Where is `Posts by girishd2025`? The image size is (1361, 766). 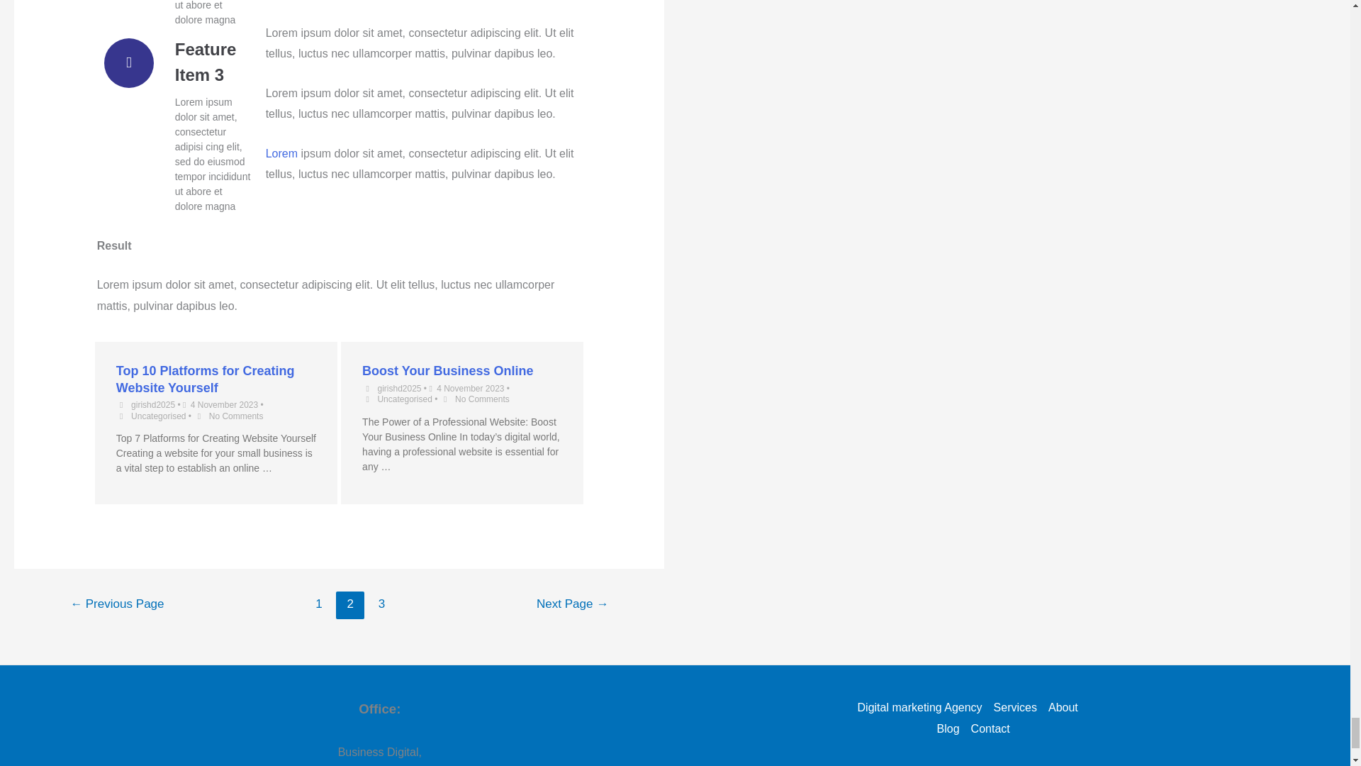 Posts by girishd2025 is located at coordinates (398, 389).